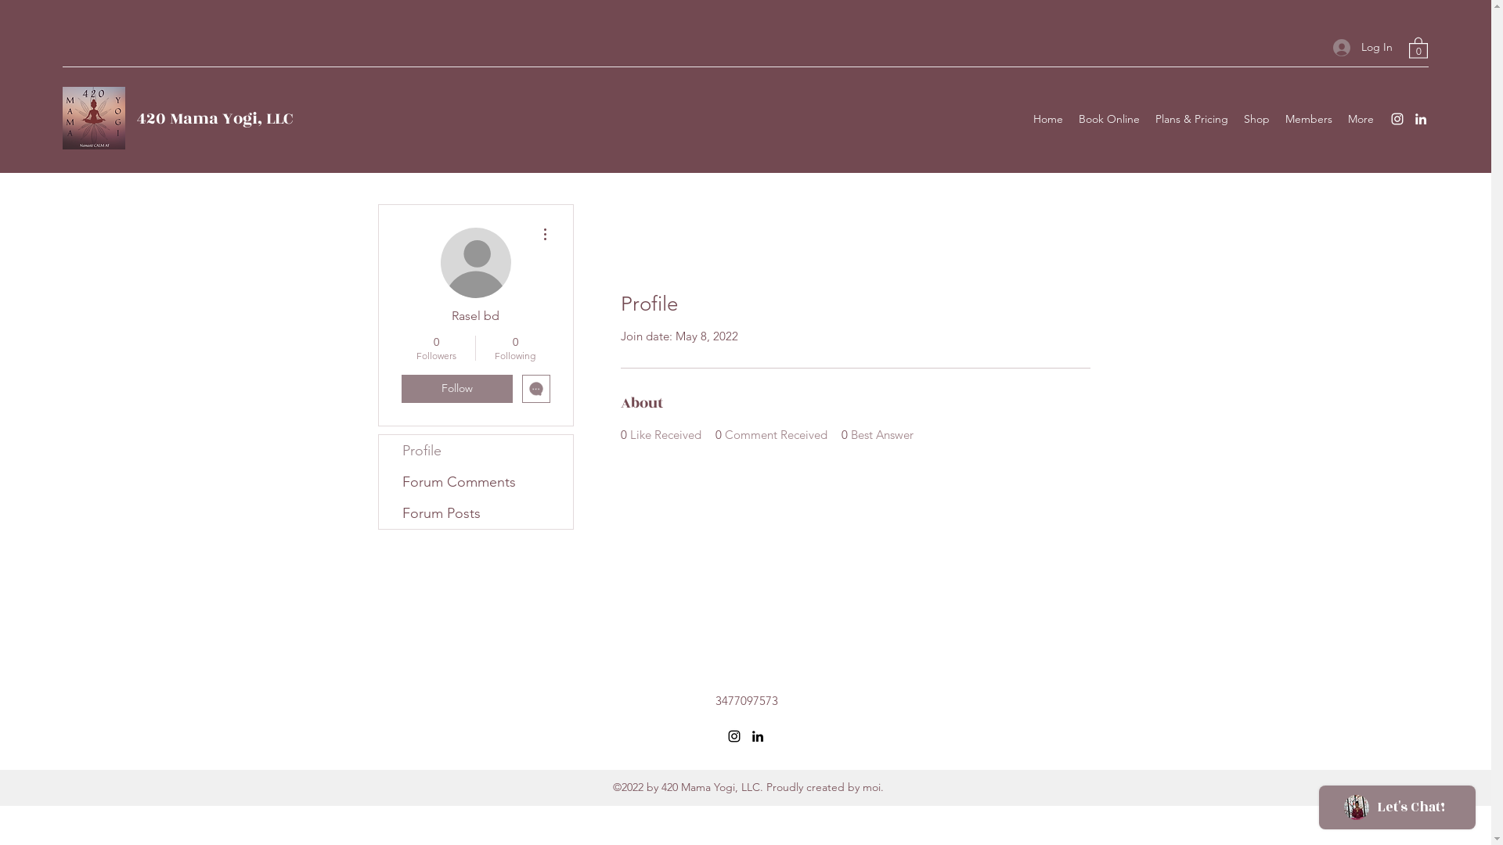  I want to click on Forum Comments, so click(476, 482).